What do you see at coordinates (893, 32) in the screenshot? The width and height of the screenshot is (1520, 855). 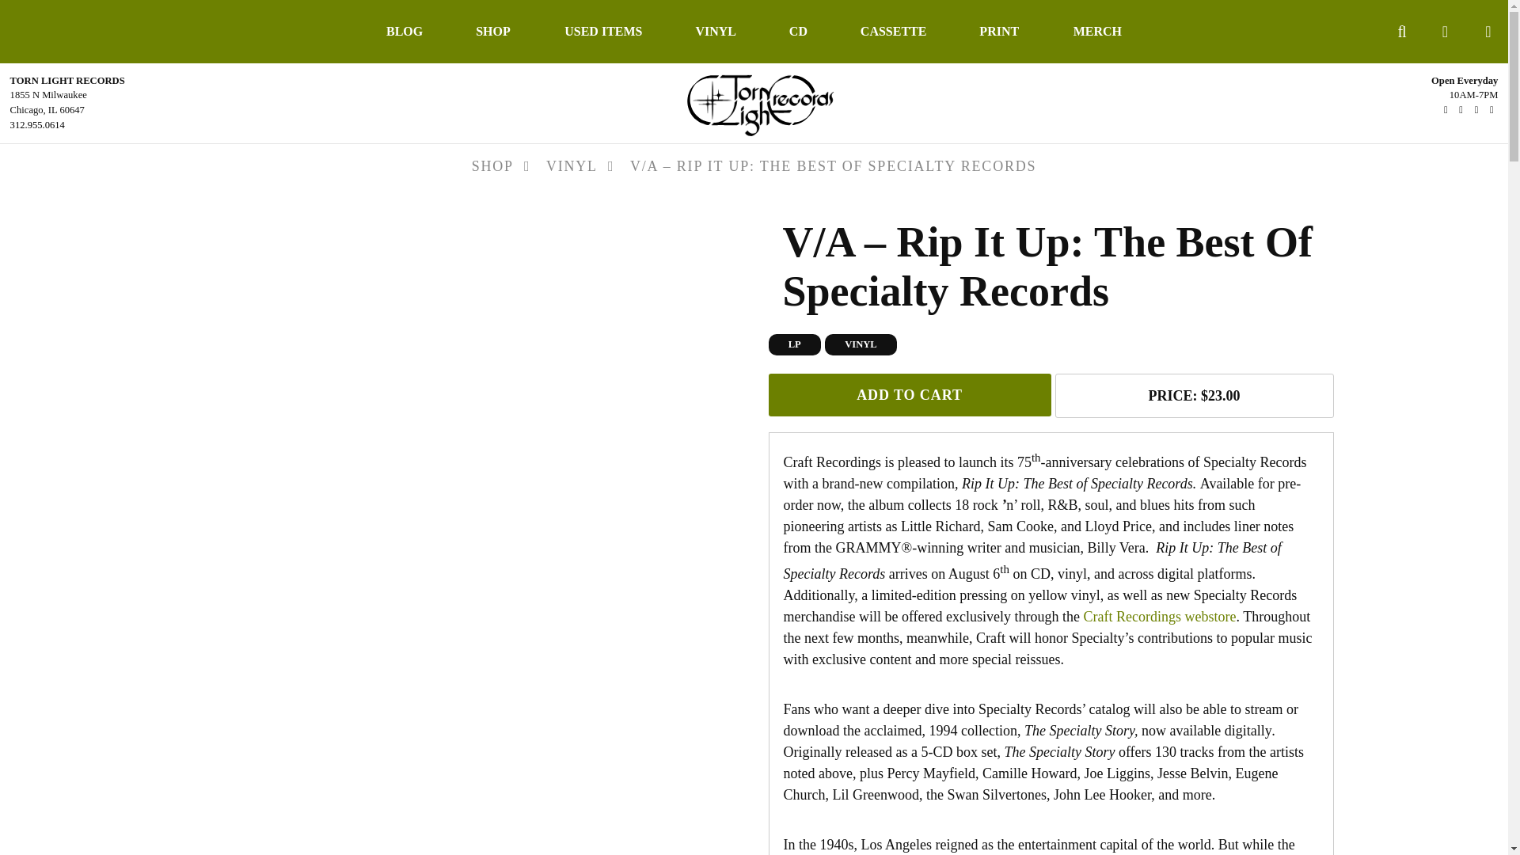 I see `CASSETTE` at bounding box center [893, 32].